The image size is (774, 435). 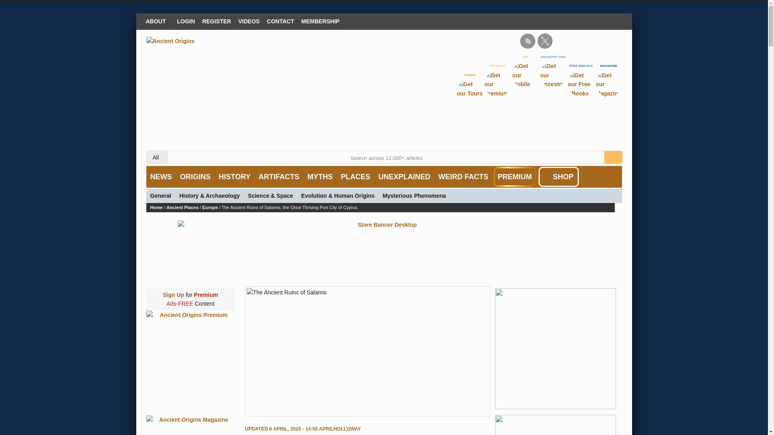 What do you see at coordinates (248, 21) in the screenshot?
I see `Video Gallery` at bounding box center [248, 21].